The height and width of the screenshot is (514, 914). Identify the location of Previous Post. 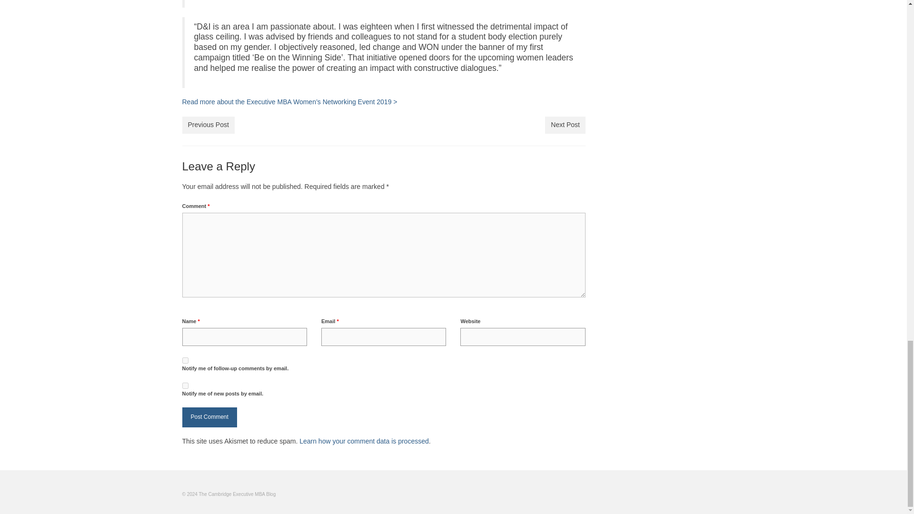
(208, 125).